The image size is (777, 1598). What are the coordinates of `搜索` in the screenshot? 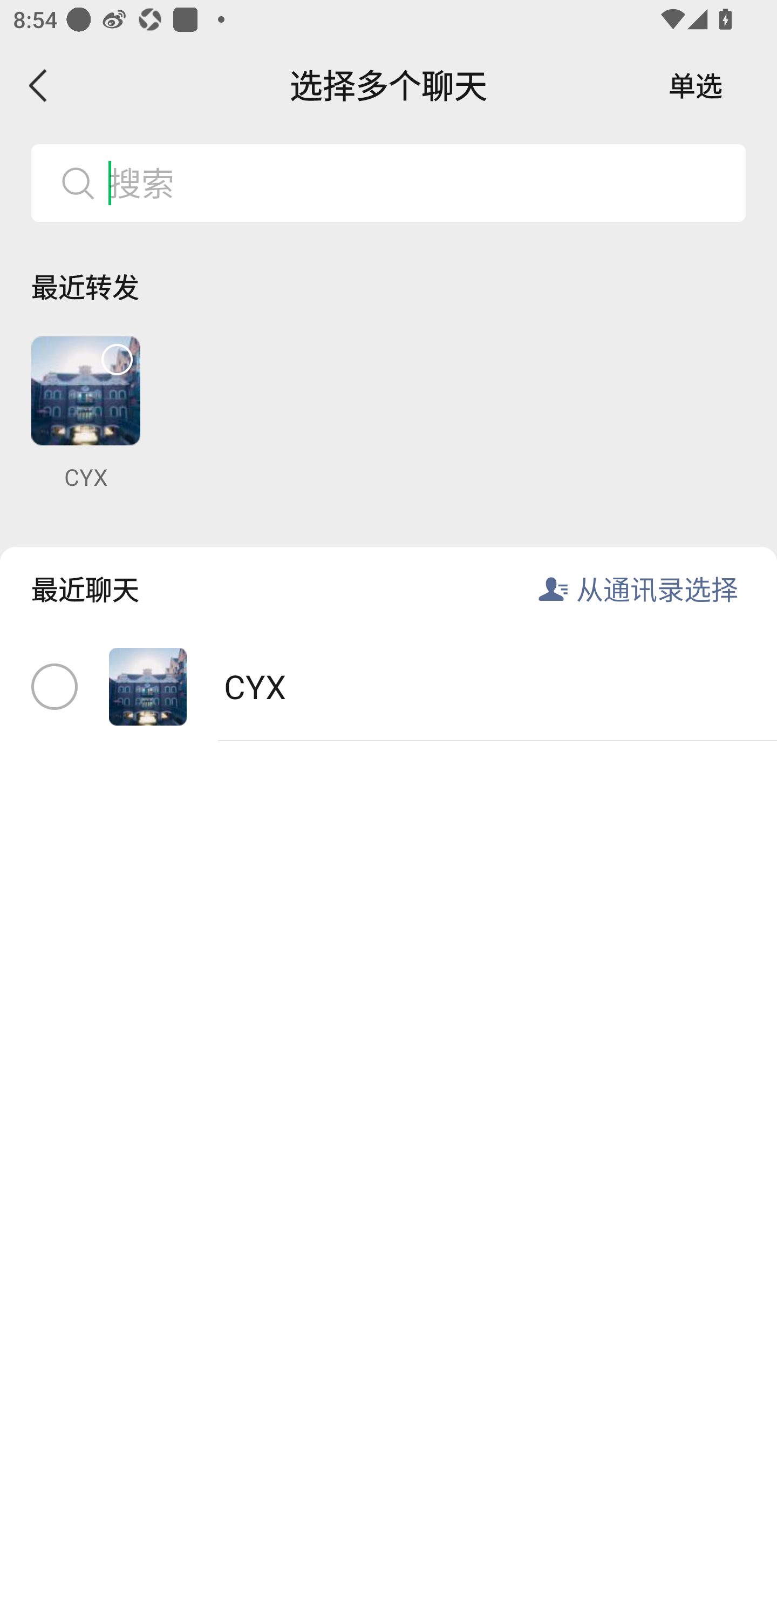 It's located at (419, 182).